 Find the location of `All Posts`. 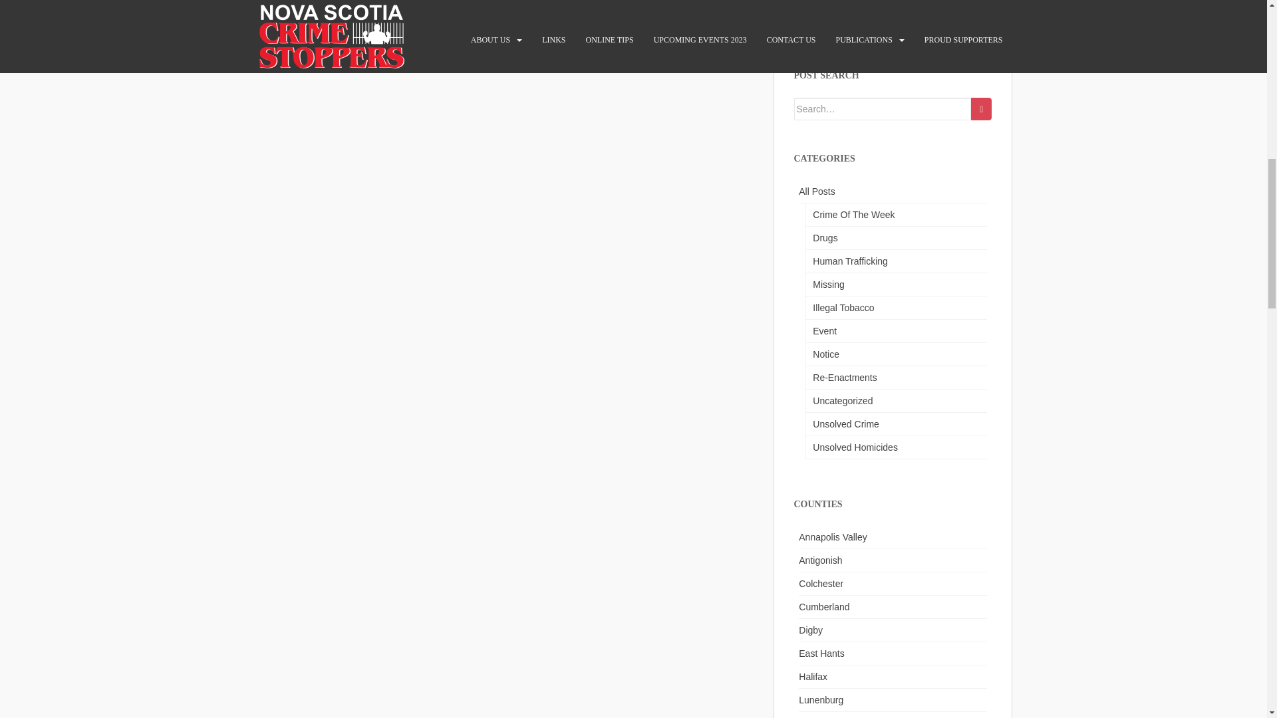

All Posts is located at coordinates (893, 191).